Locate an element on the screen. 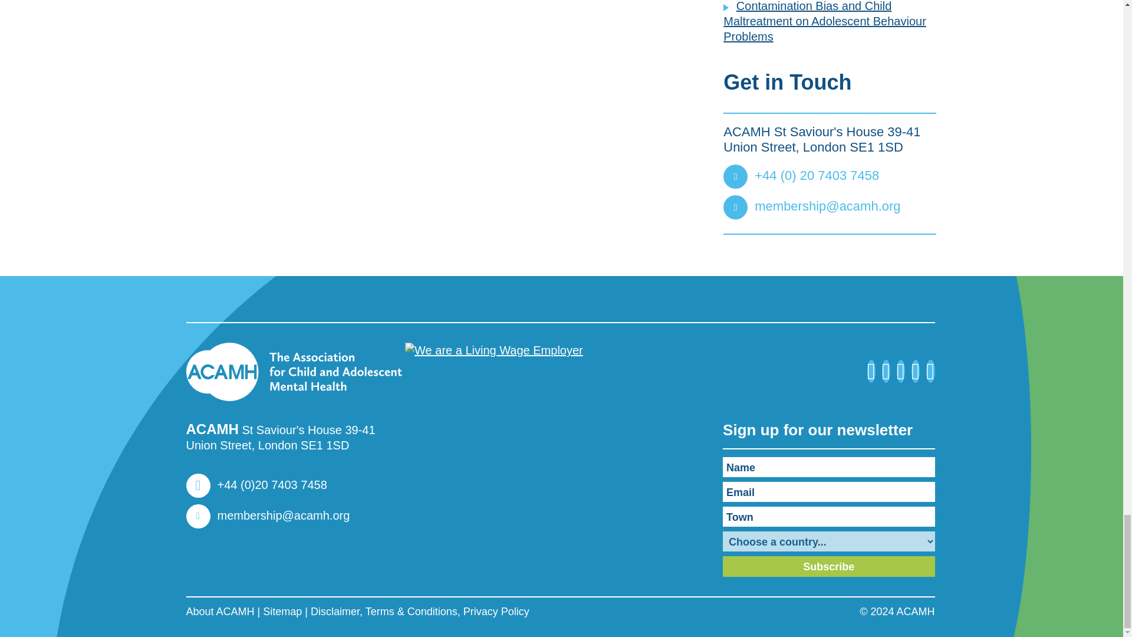  Subscribe is located at coordinates (829, 566).